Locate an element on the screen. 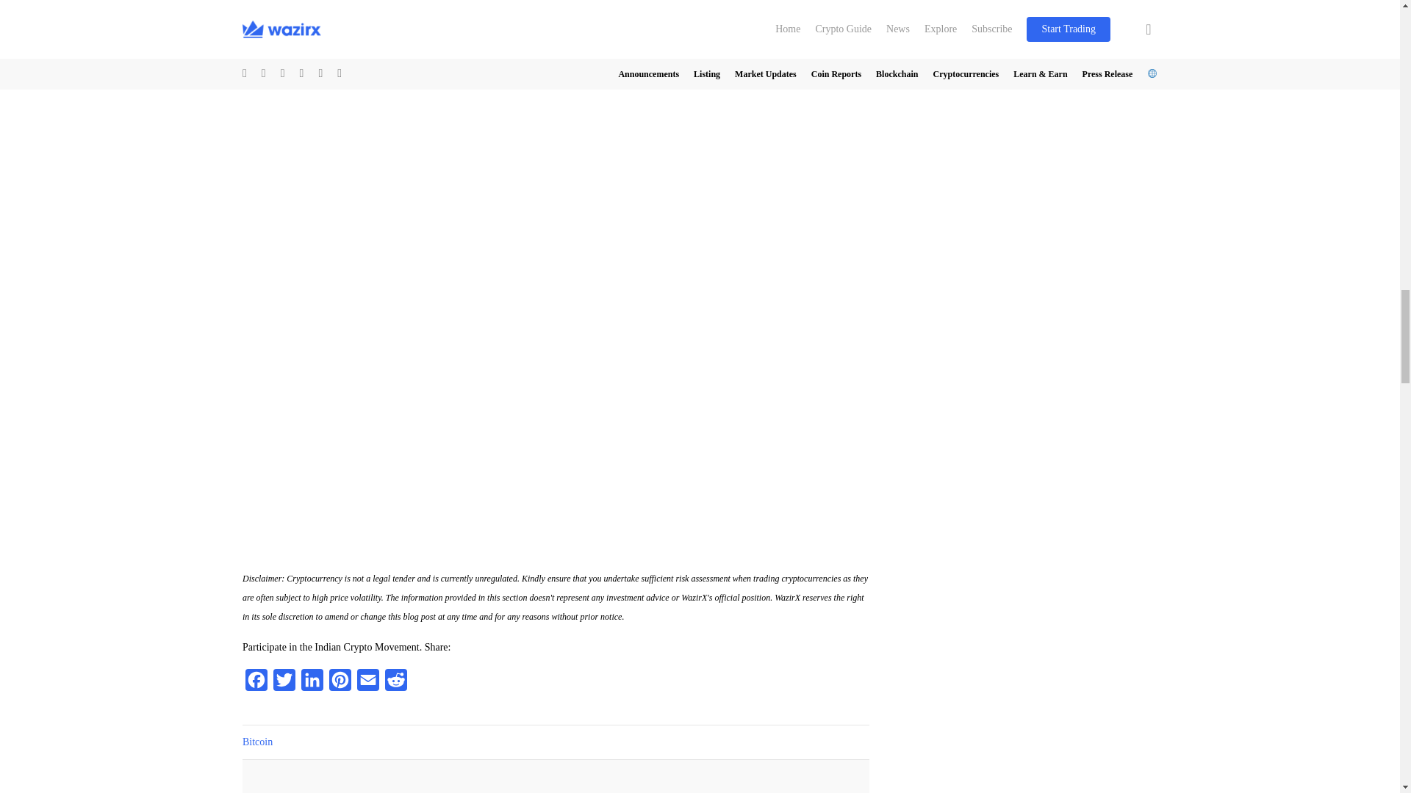  LinkedIn is located at coordinates (312, 684).